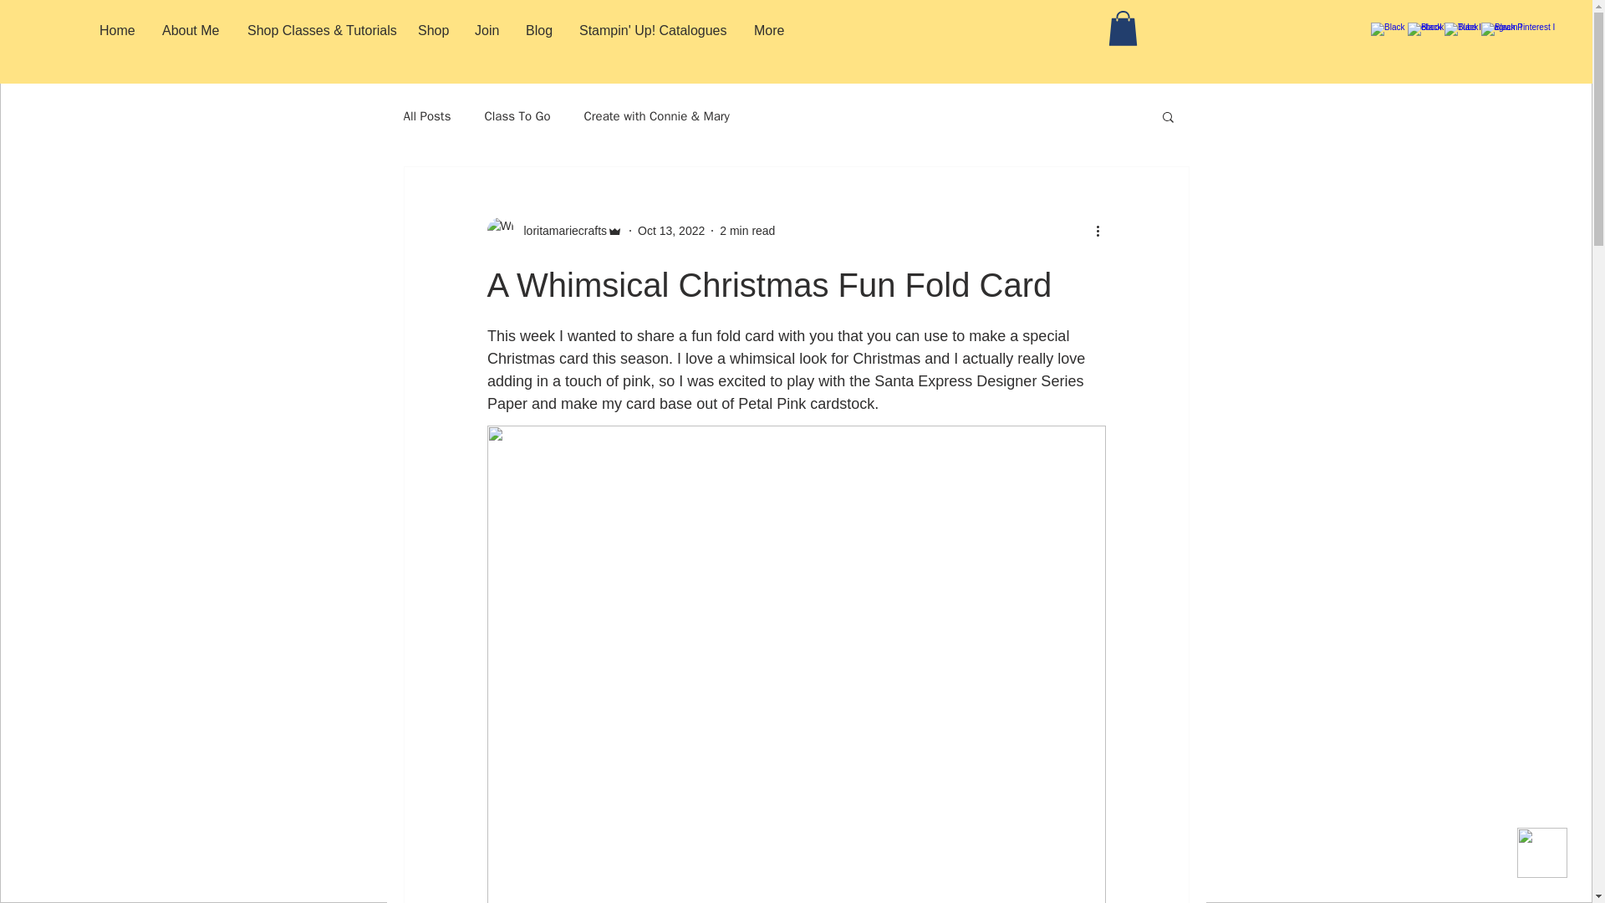  I want to click on Blog, so click(540, 30).